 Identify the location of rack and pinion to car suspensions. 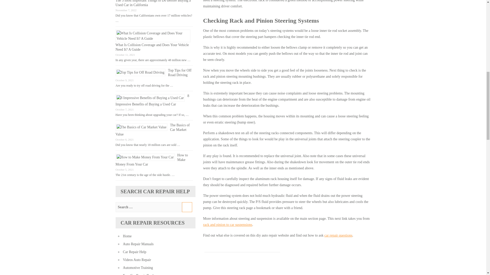
(228, 225).